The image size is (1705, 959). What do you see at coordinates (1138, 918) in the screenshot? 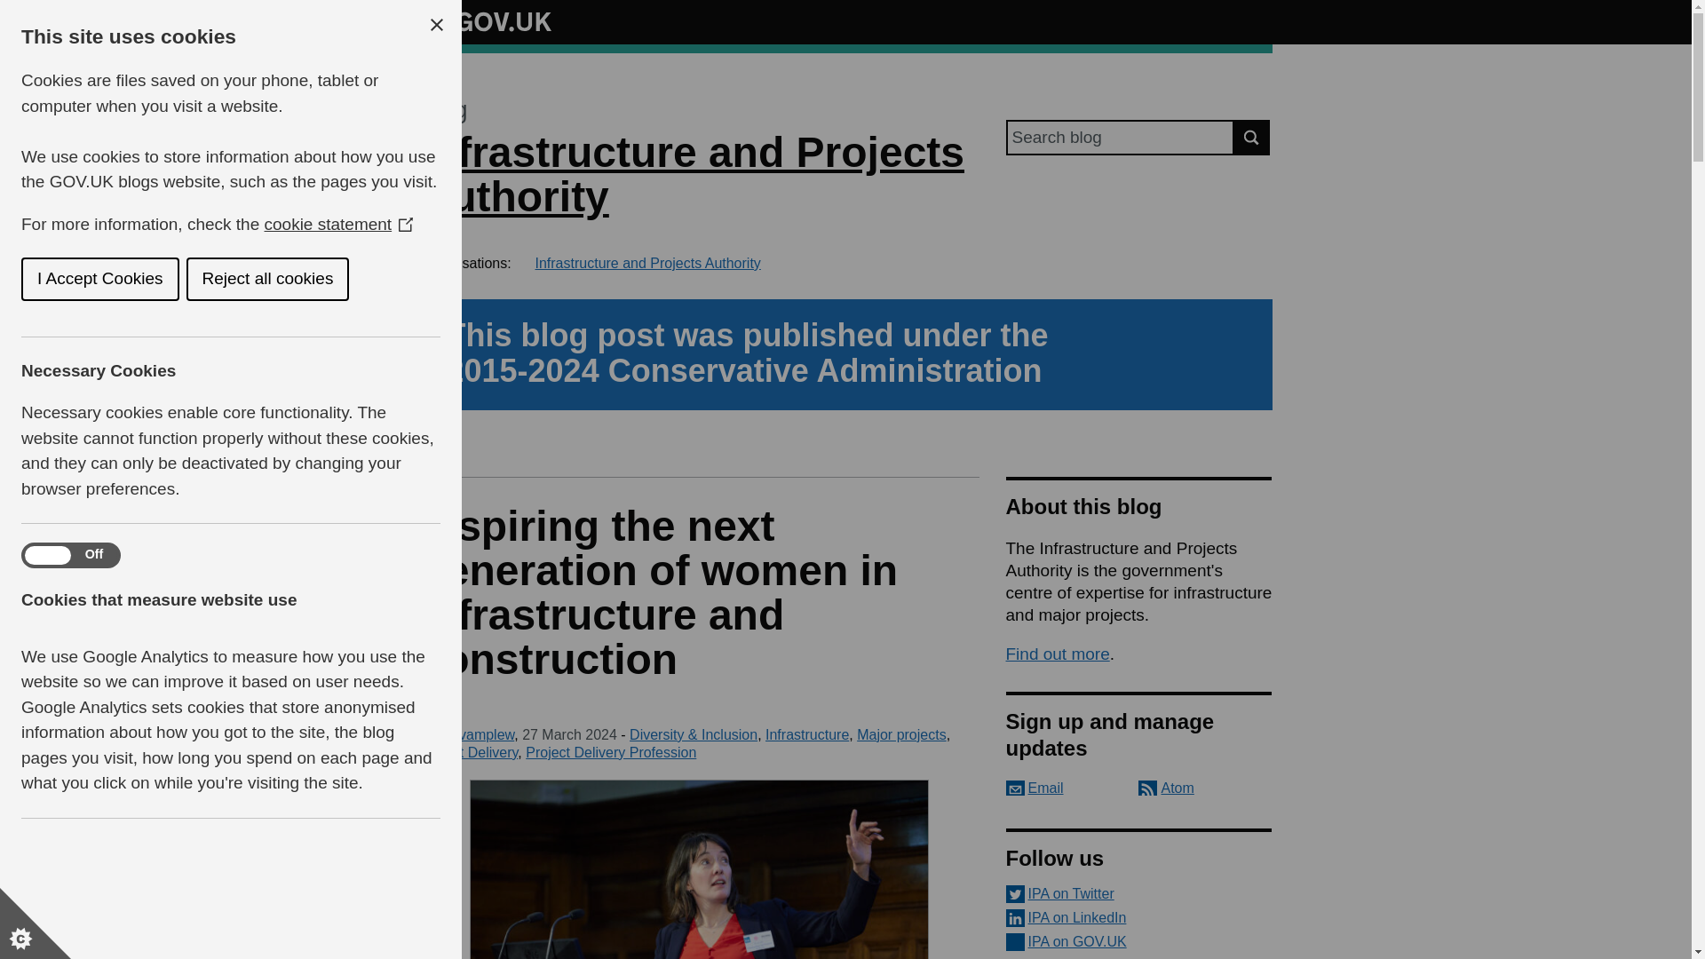
I see `IPA on LinkedIn` at bounding box center [1138, 918].